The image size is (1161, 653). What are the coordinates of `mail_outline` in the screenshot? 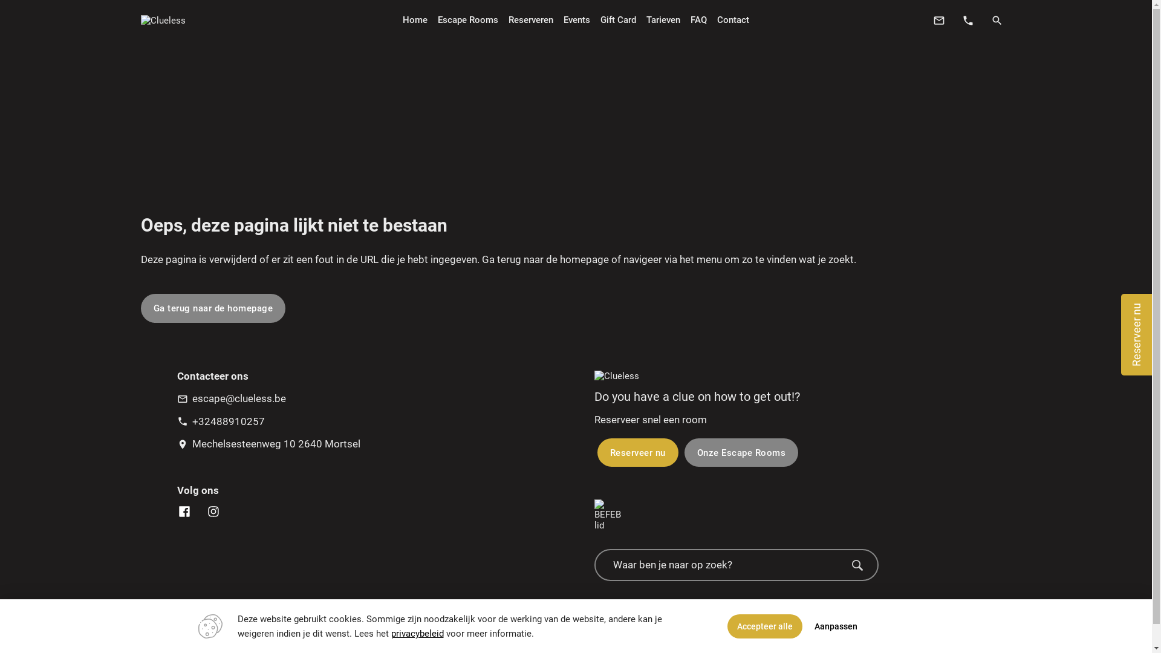 It's located at (938, 20).